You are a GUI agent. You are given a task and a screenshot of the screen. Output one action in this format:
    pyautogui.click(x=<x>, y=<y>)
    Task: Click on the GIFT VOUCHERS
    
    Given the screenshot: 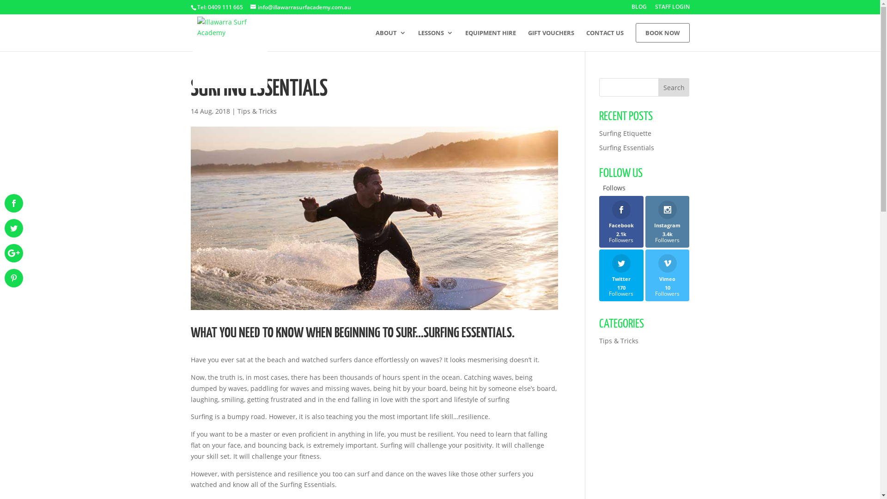 What is the action you would take?
    pyautogui.click(x=551, y=41)
    